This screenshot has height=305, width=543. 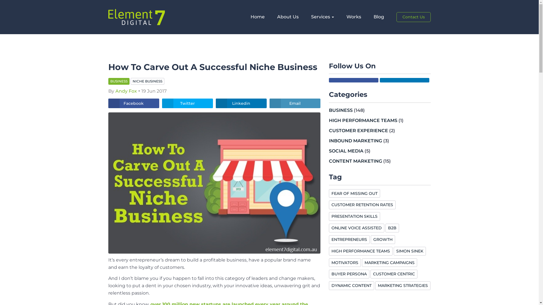 I want to click on CUSTOMER EXPERIENCE, so click(x=358, y=130).